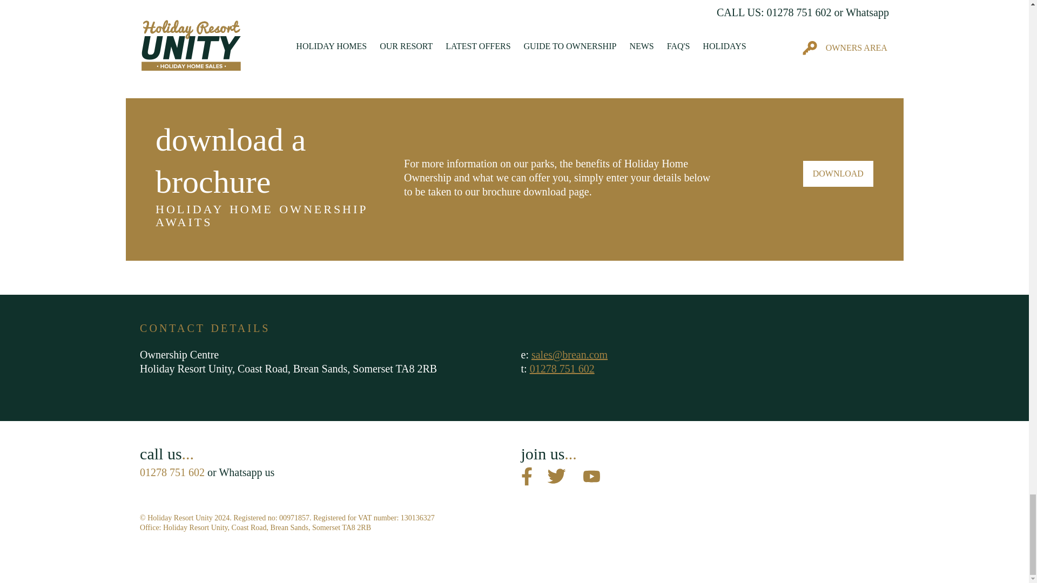  I want to click on Whatsapp us, so click(246, 472).